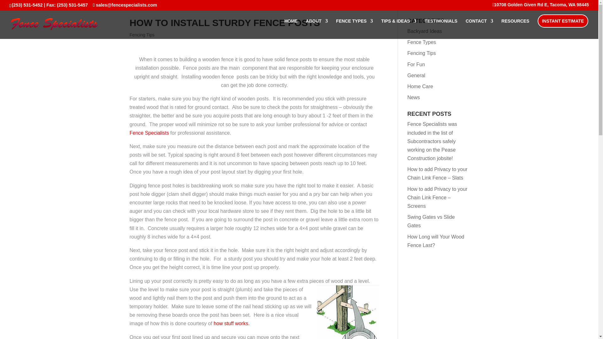  Describe the element at coordinates (317, 29) in the screenshot. I see `ABOUT` at that location.